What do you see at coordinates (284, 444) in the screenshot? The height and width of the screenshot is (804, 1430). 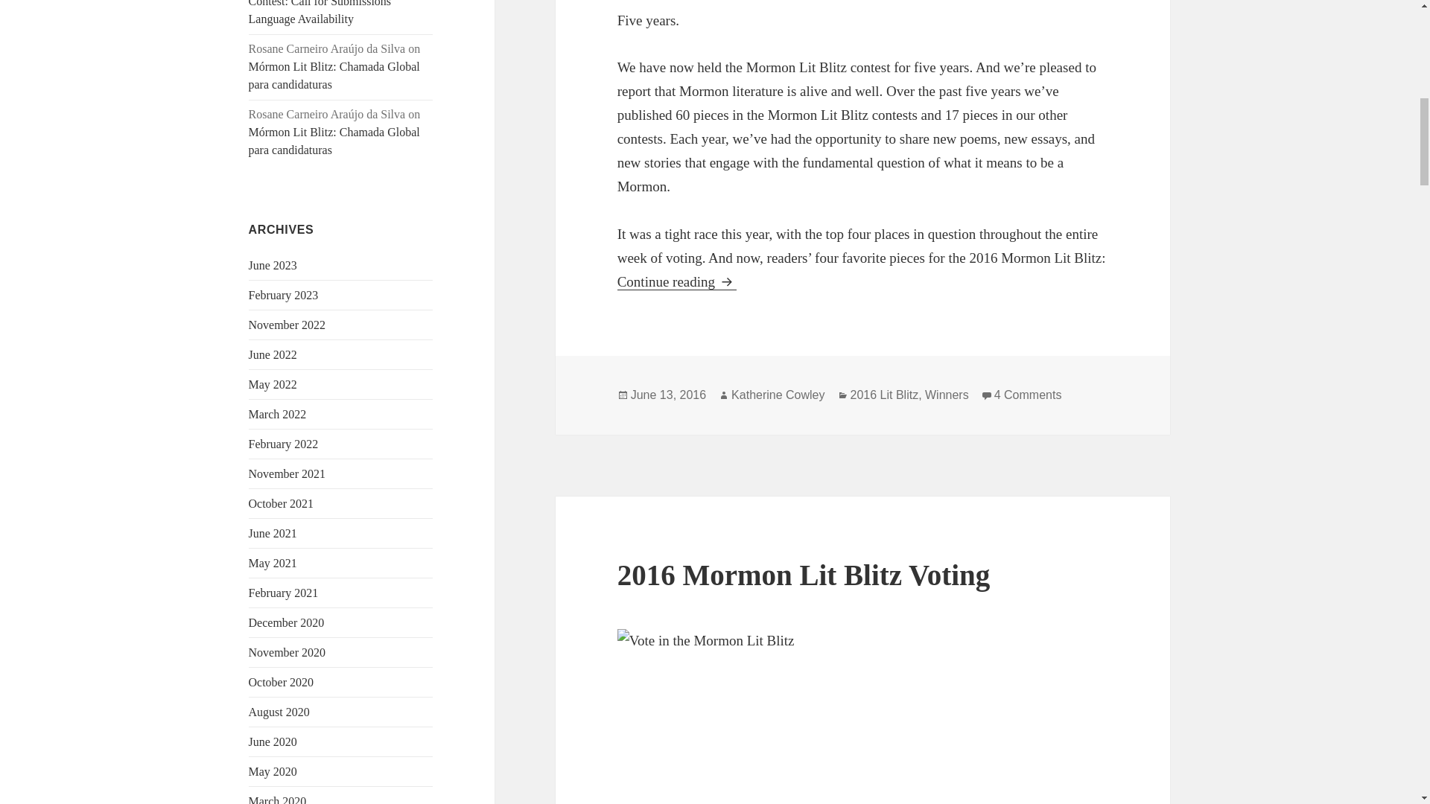 I see `February 2022` at bounding box center [284, 444].